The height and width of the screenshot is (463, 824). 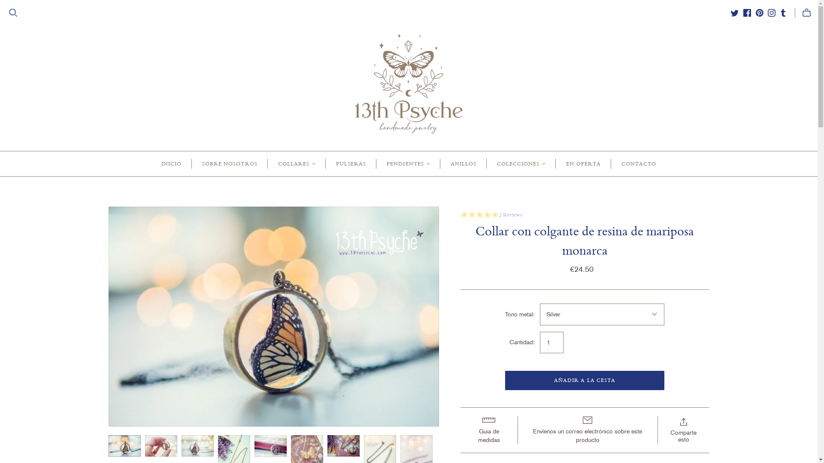 What do you see at coordinates (351, 163) in the screenshot?
I see `PULSERAS` at bounding box center [351, 163].